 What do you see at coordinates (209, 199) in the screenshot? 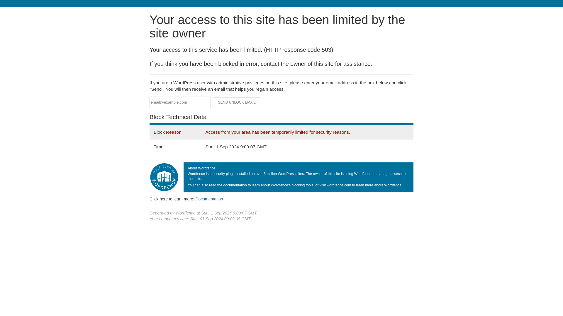
I see `Documentation` at bounding box center [209, 199].